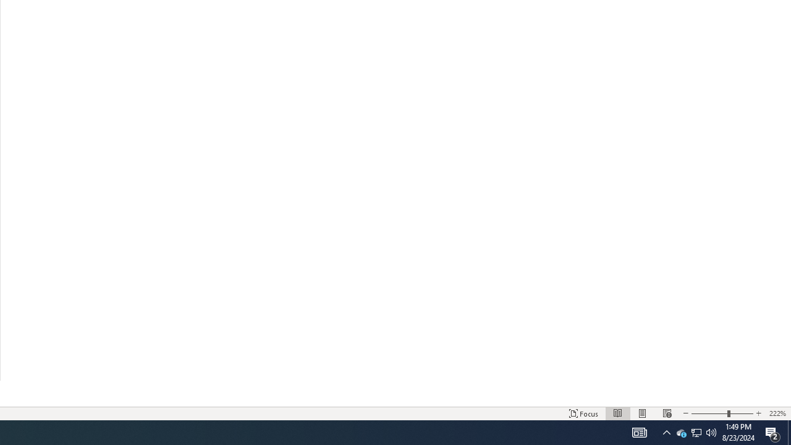 The image size is (791, 445). I want to click on Focus , so click(583, 413).